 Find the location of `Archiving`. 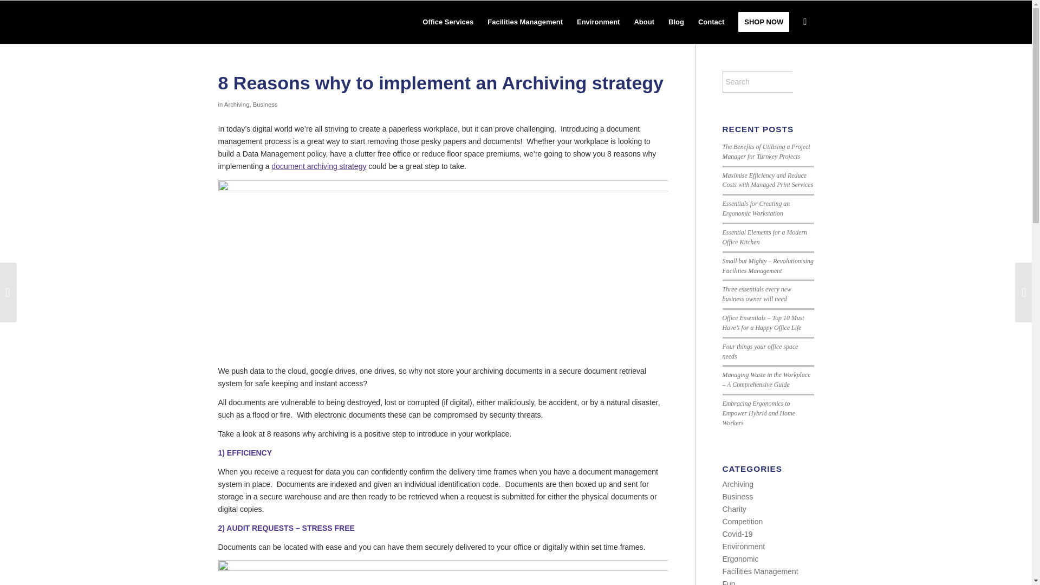

Archiving is located at coordinates (237, 104).